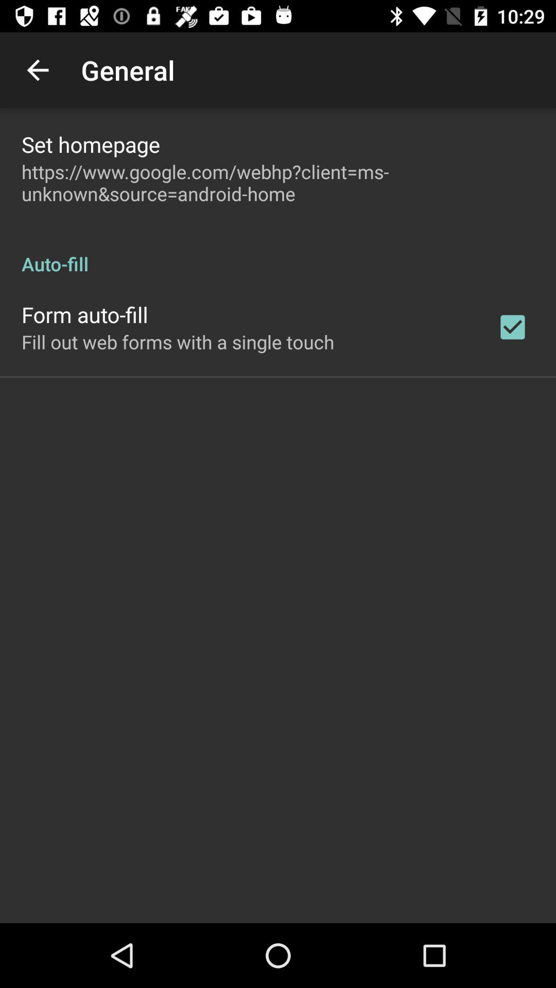 The image size is (556, 988). I want to click on select app above set homepage app, so click(38, 70).